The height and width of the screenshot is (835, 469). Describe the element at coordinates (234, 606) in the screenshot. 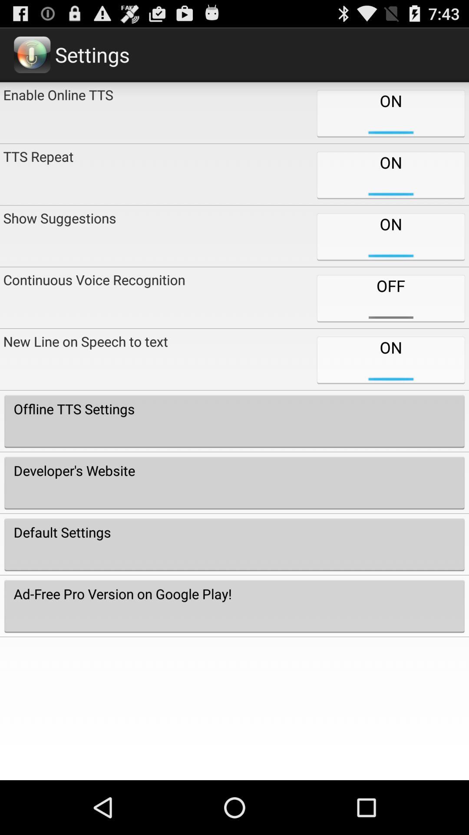

I see `select the ad free pro button` at that location.